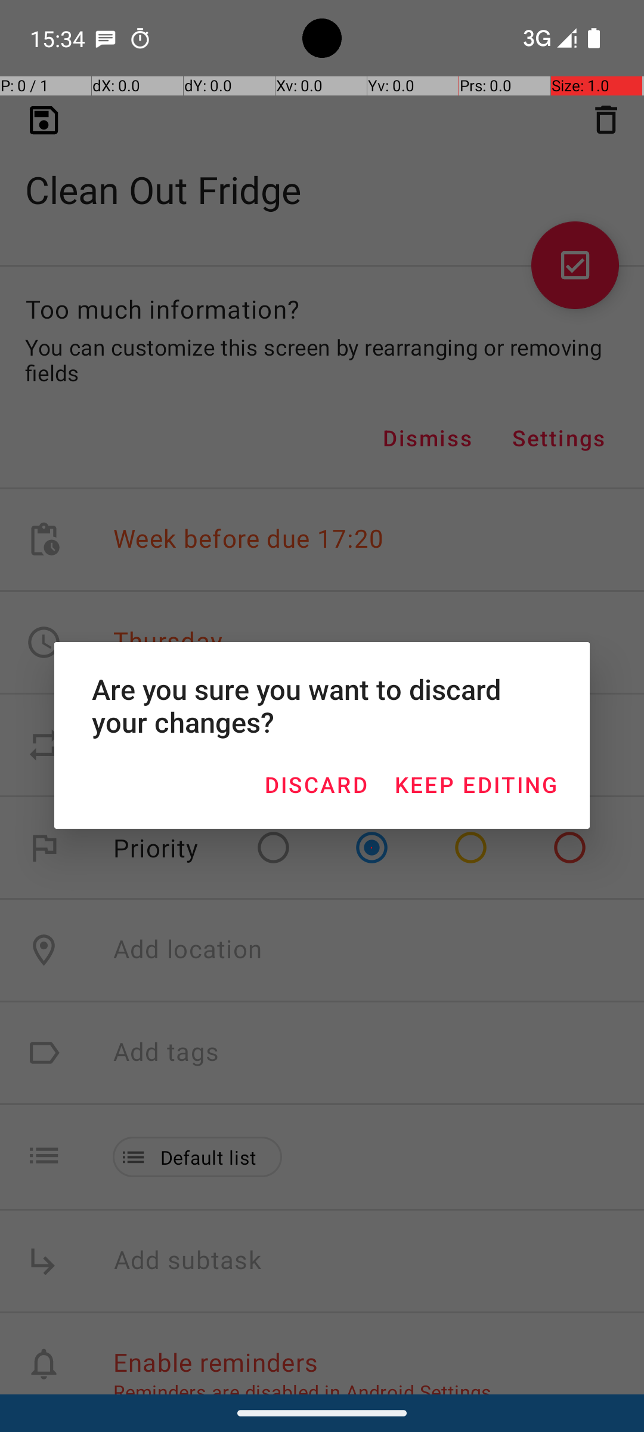 This screenshot has width=644, height=1432. I want to click on KEEP EDITING, so click(476, 784).